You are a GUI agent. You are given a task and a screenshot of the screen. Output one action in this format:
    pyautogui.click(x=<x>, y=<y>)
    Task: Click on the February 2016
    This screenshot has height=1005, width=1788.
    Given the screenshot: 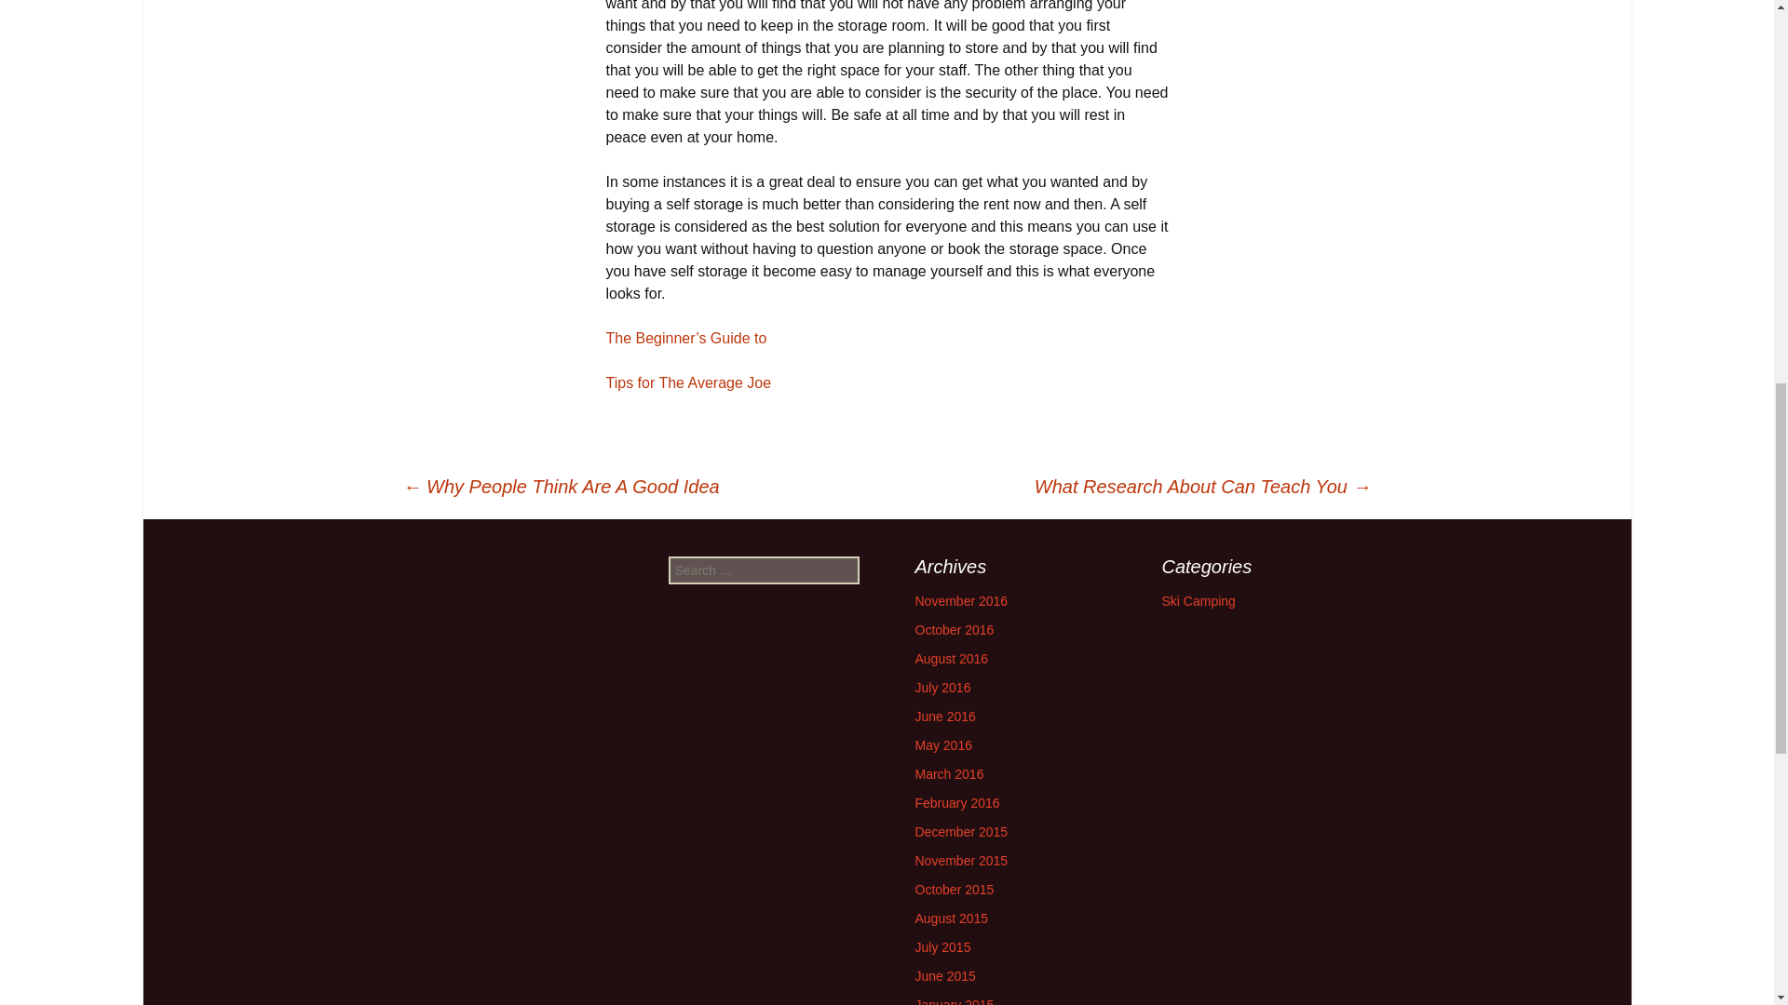 What is the action you would take?
    pyautogui.click(x=956, y=802)
    